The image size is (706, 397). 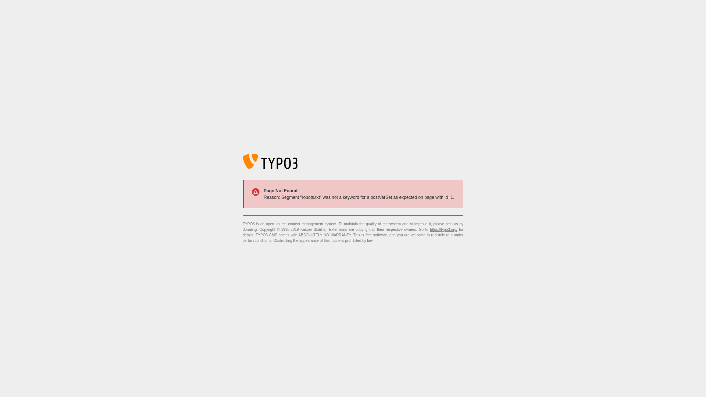 I want to click on https://typo3.org/, so click(x=443, y=229).